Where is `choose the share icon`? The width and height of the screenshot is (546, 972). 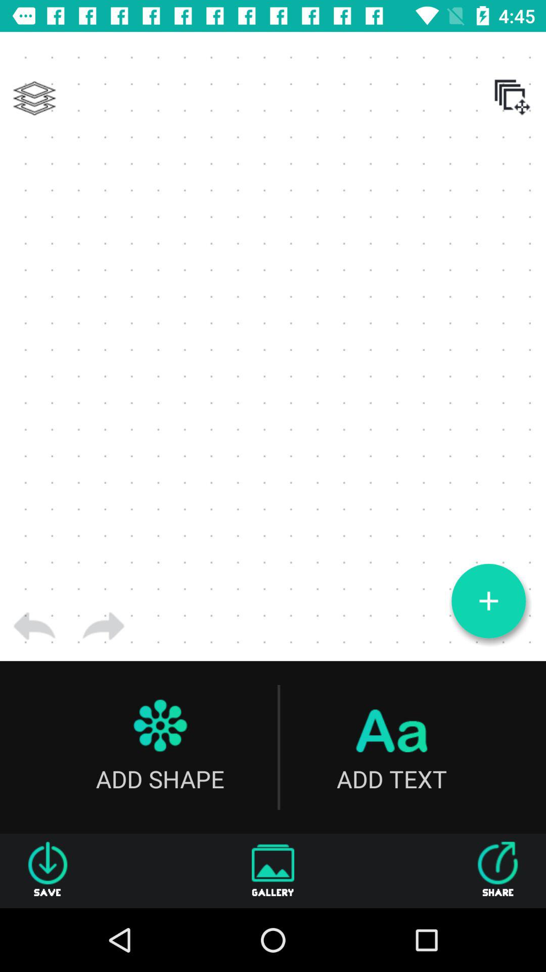
choose the share icon is located at coordinates (498, 871).